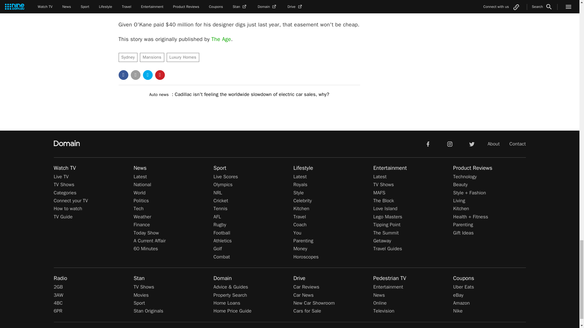 The image size is (584, 328). What do you see at coordinates (221, 39) in the screenshot?
I see `The Age` at bounding box center [221, 39].